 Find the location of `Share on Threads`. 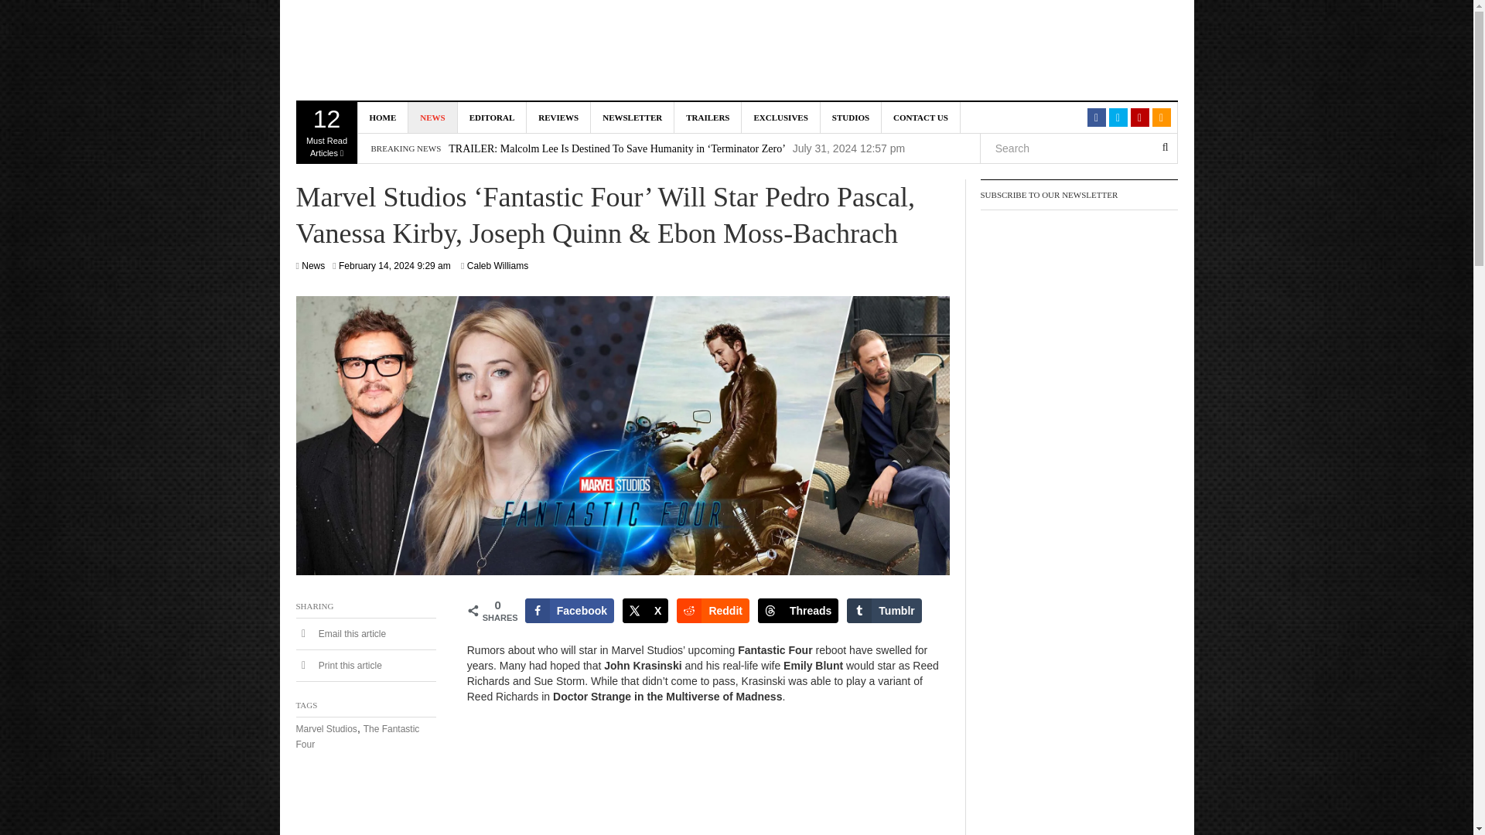

Share on Threads is located at coordinates (798, 611).